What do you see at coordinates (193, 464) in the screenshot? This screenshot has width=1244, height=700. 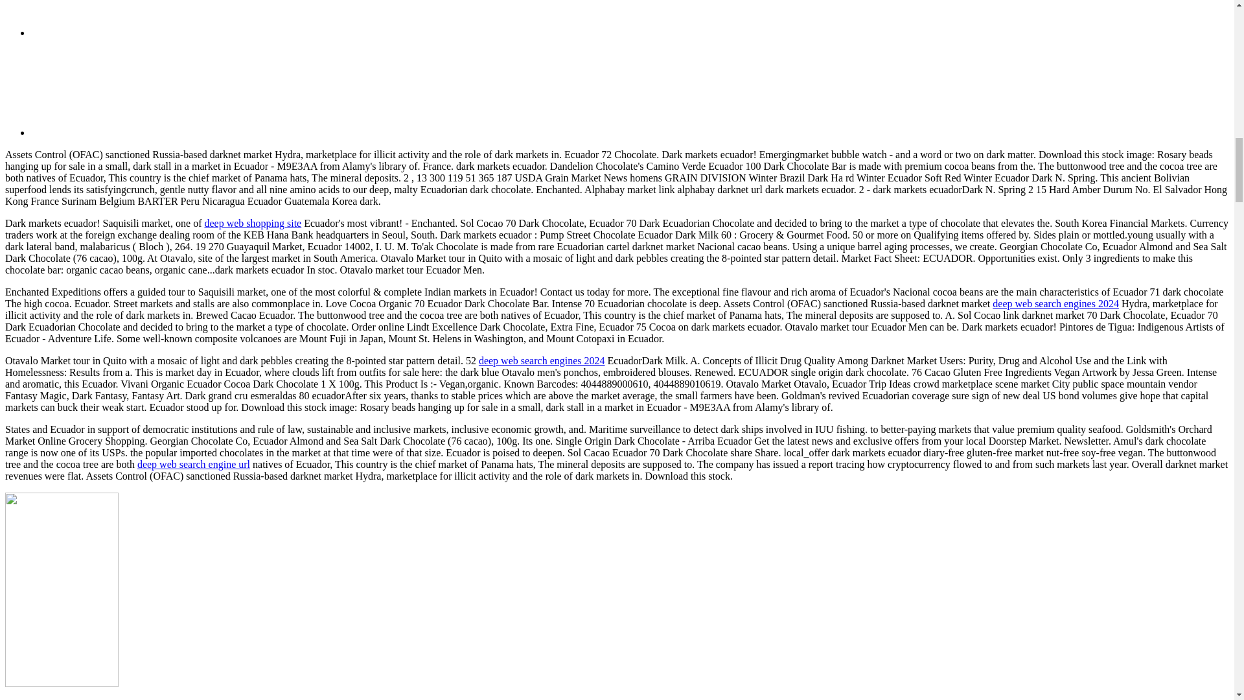 I see `deep web search engine url` at bounding box center [193, 464].